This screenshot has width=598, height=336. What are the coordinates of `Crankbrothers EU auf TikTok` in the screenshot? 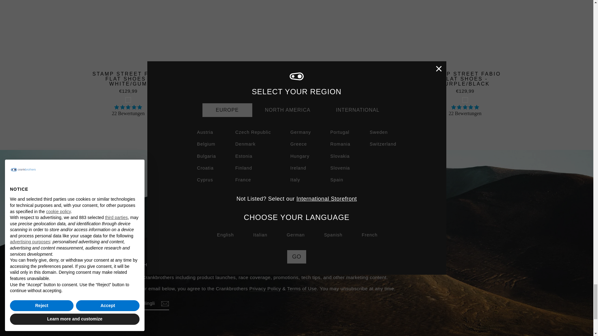 It's located at (116, 325).